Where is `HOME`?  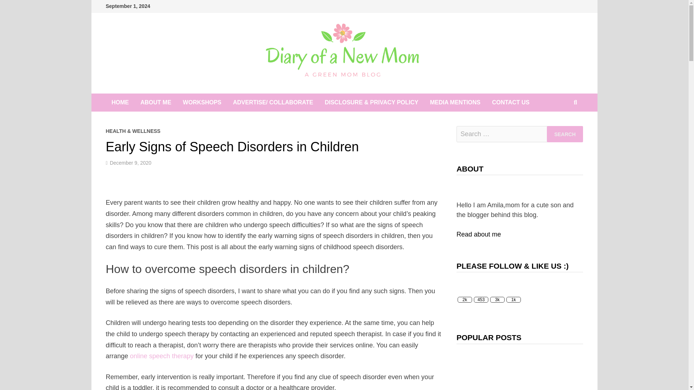
HOME is located at coordinates (120, 103).